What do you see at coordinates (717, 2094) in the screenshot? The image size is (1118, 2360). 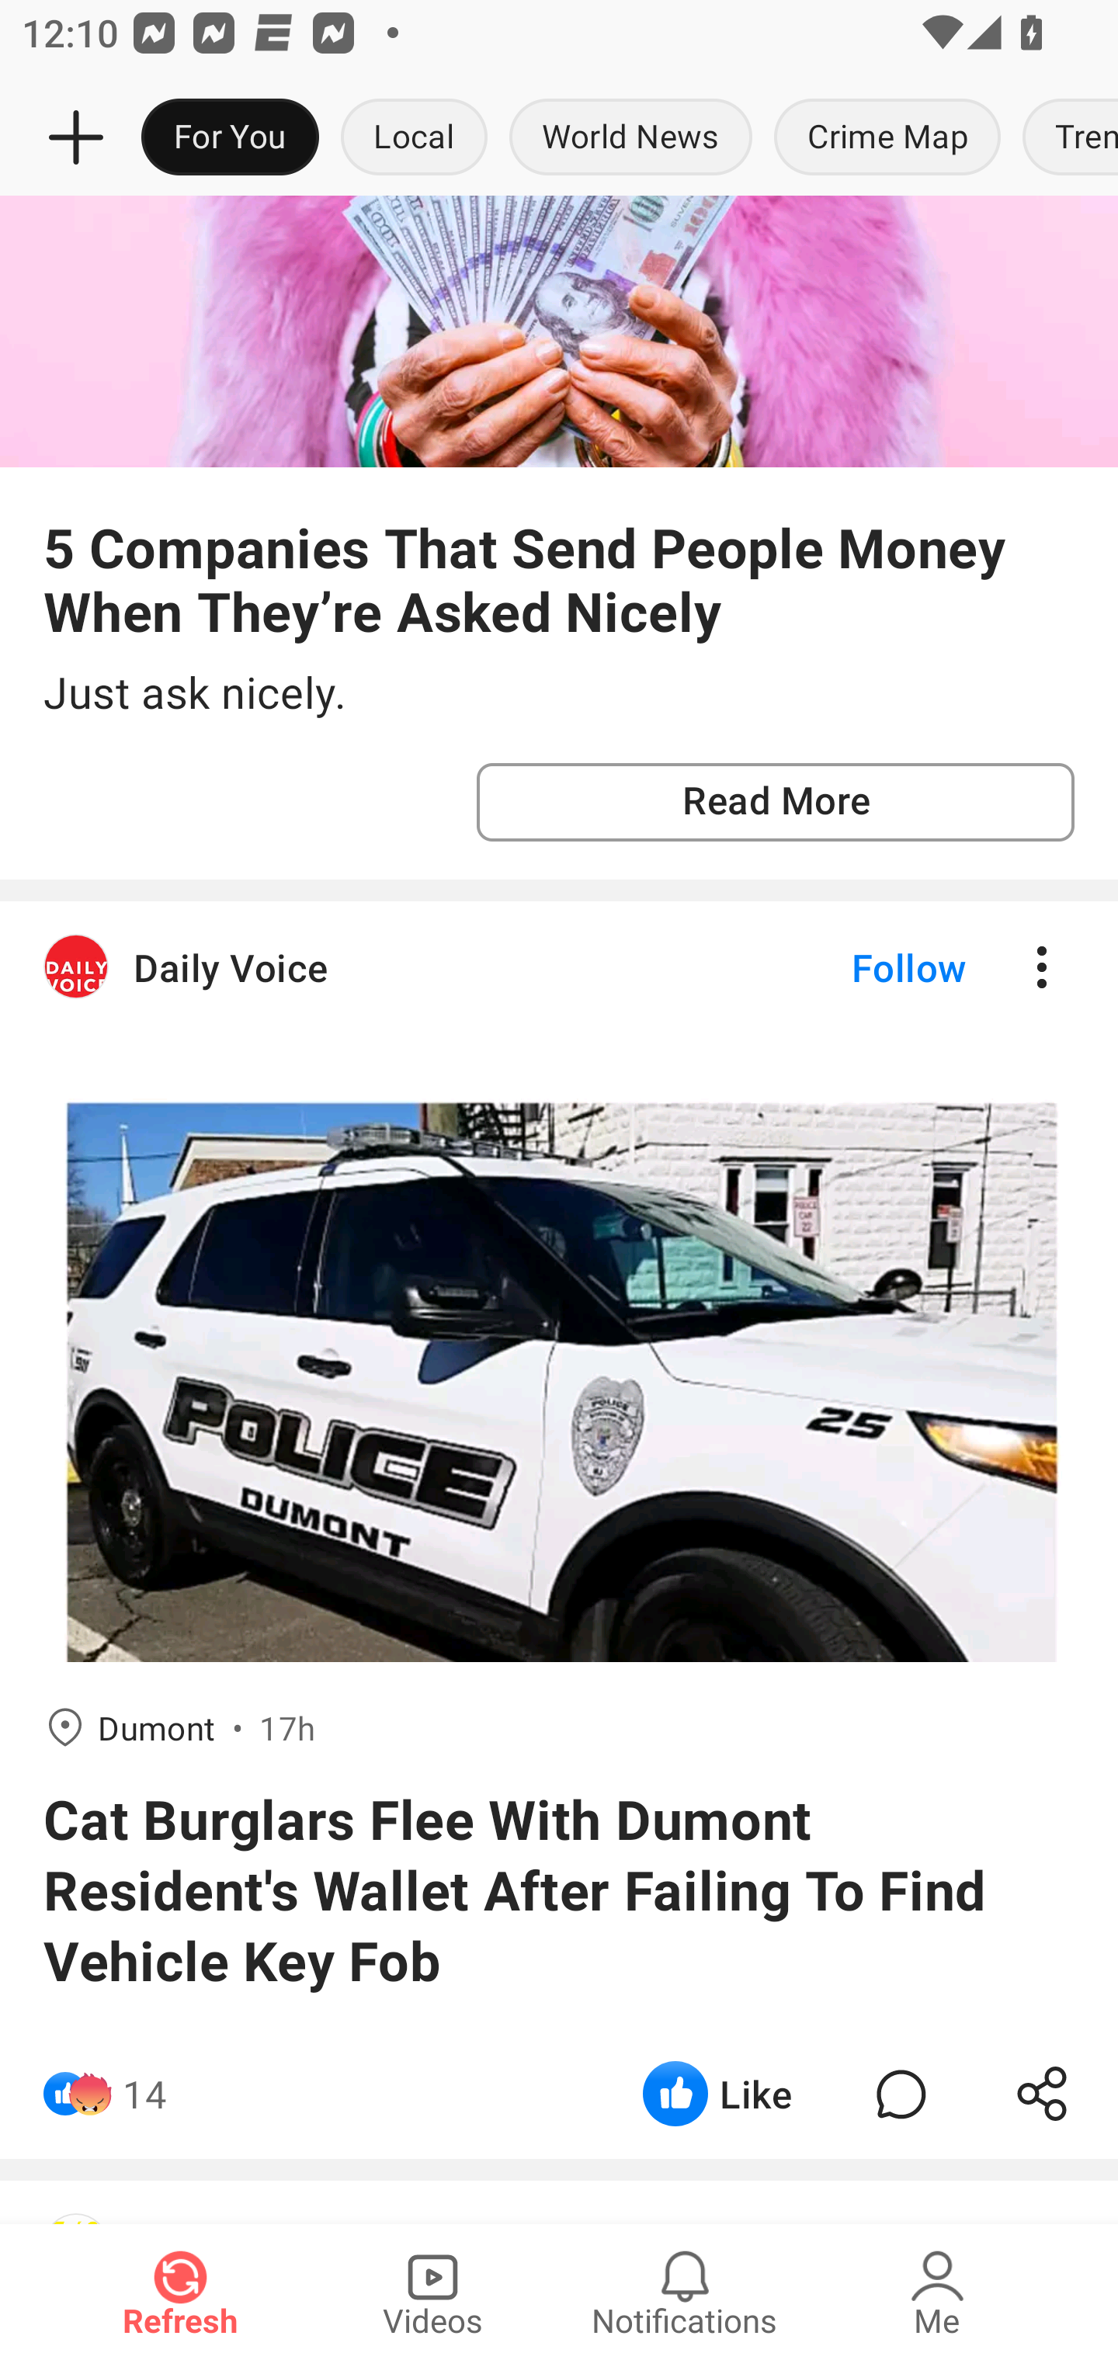 I see `Like` at bounding box center [717, 2094].